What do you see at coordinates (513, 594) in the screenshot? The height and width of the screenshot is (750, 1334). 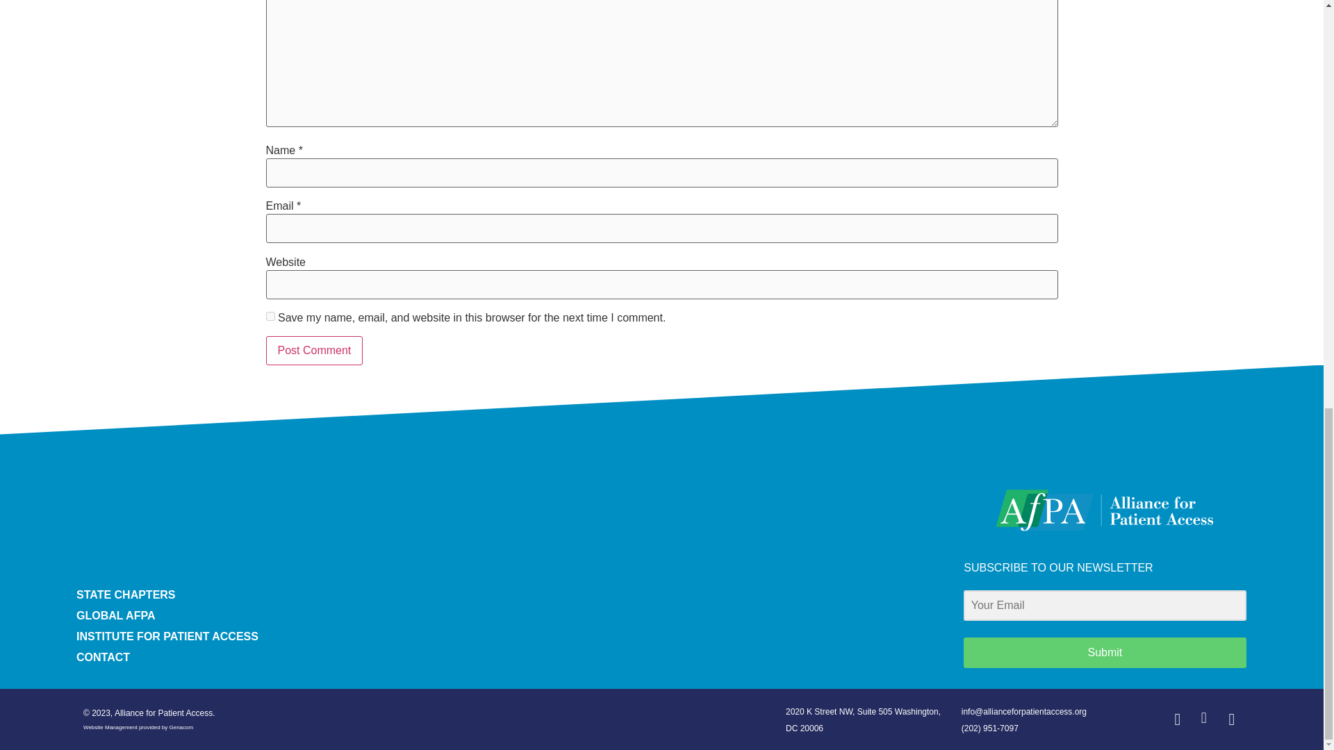 I see `STATE CHAPTERS` at bounding box center [513, 594].